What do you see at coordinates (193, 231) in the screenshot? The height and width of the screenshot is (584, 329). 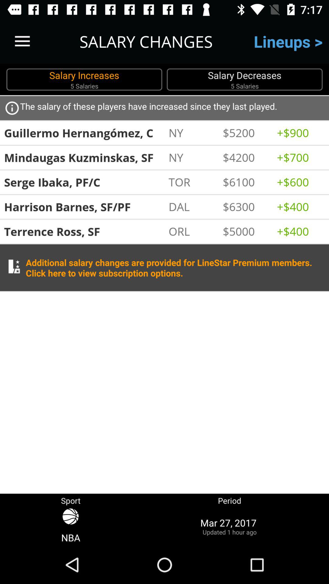 I see `turn off the item above additional salary changes` at bounding box center [193, 231].